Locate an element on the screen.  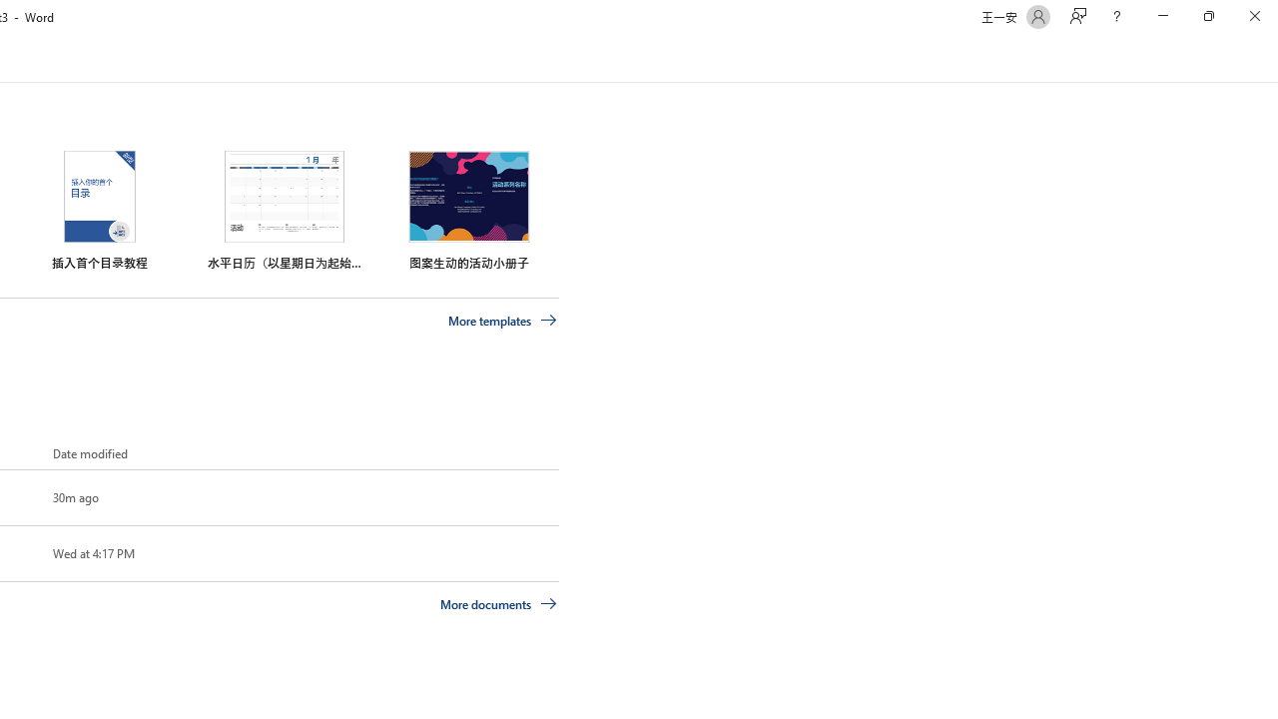
Class: NetUIScrollBar is located at coordinates (1270, 59).